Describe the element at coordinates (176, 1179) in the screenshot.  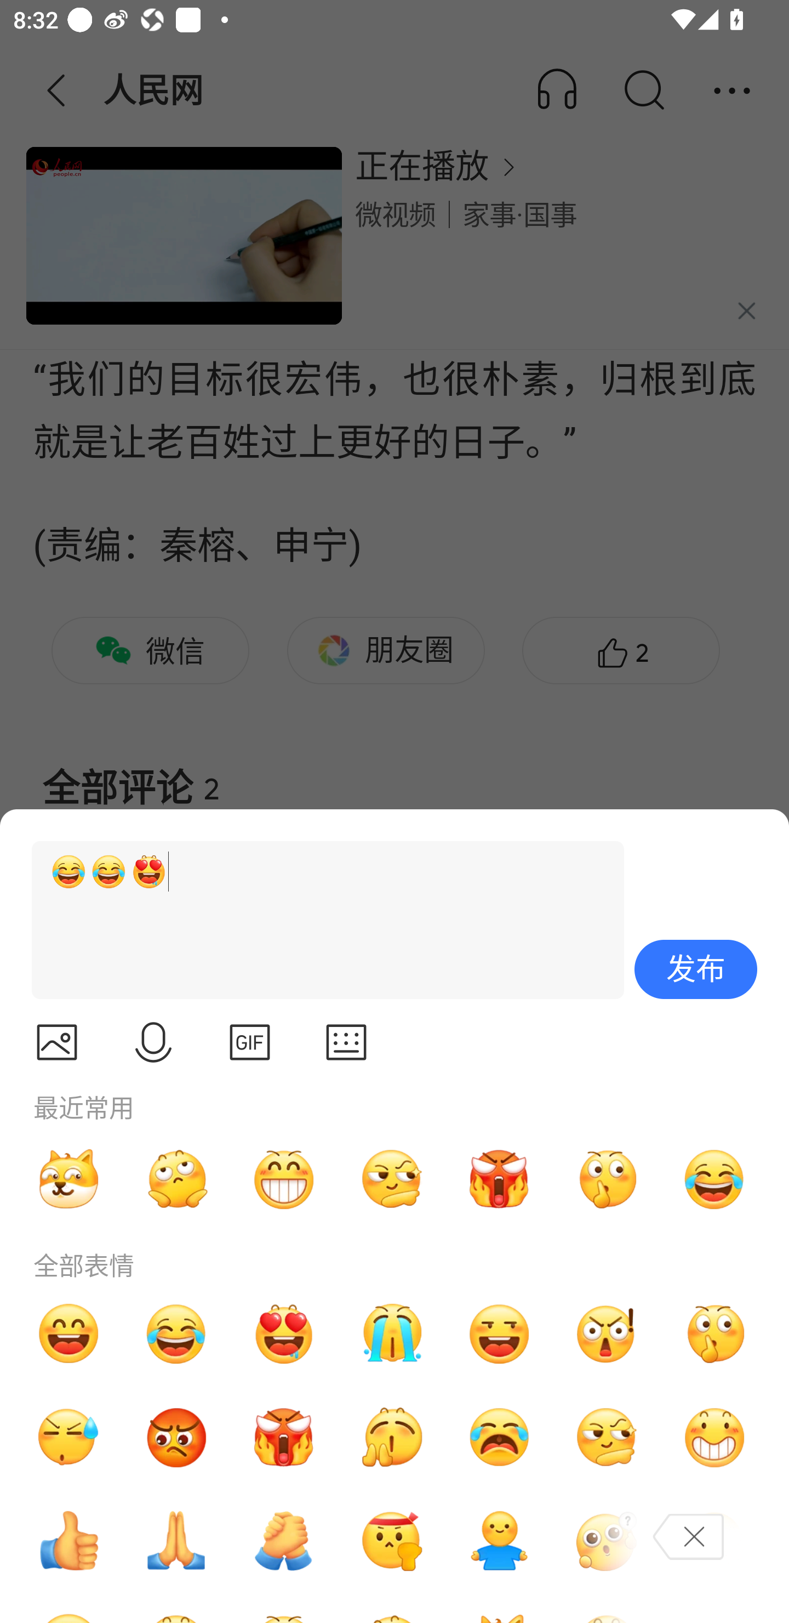
I see `无聊` at that location.